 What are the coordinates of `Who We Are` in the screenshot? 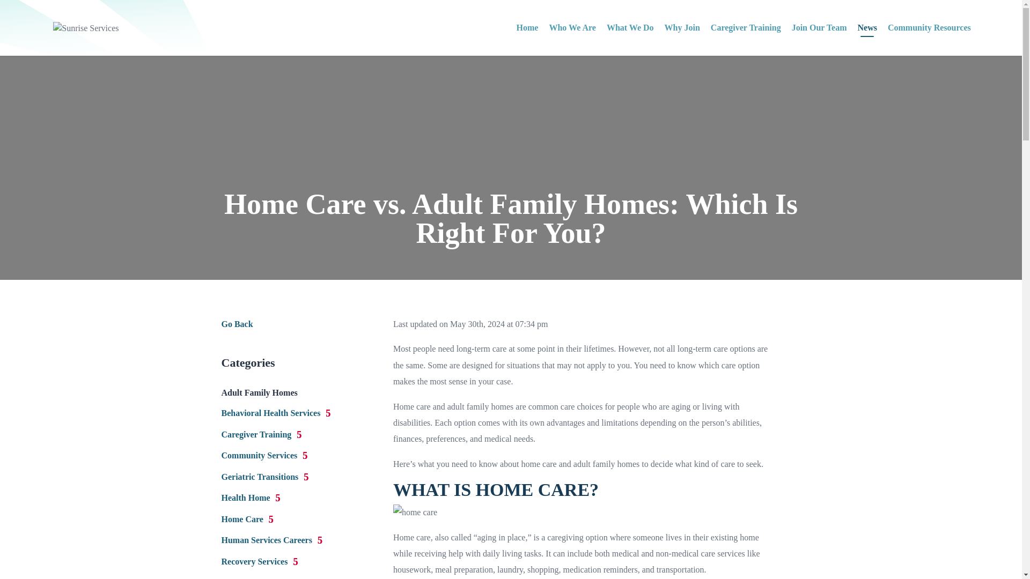 It's located at (572, 40).